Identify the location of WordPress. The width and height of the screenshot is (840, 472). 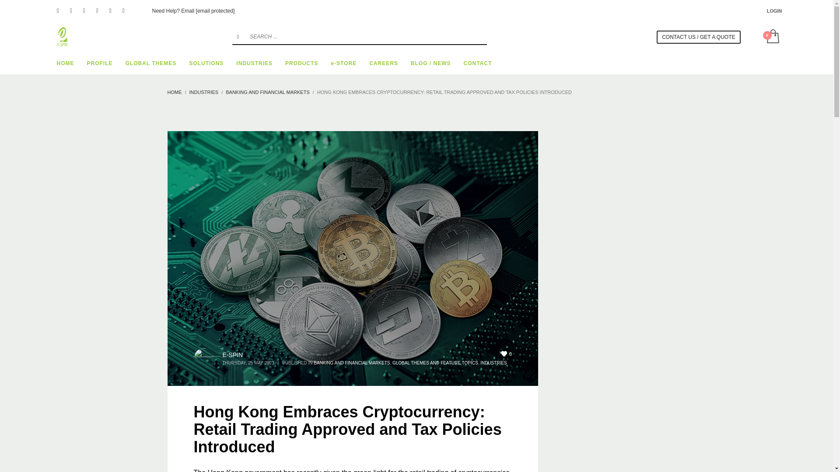
(123, 10).